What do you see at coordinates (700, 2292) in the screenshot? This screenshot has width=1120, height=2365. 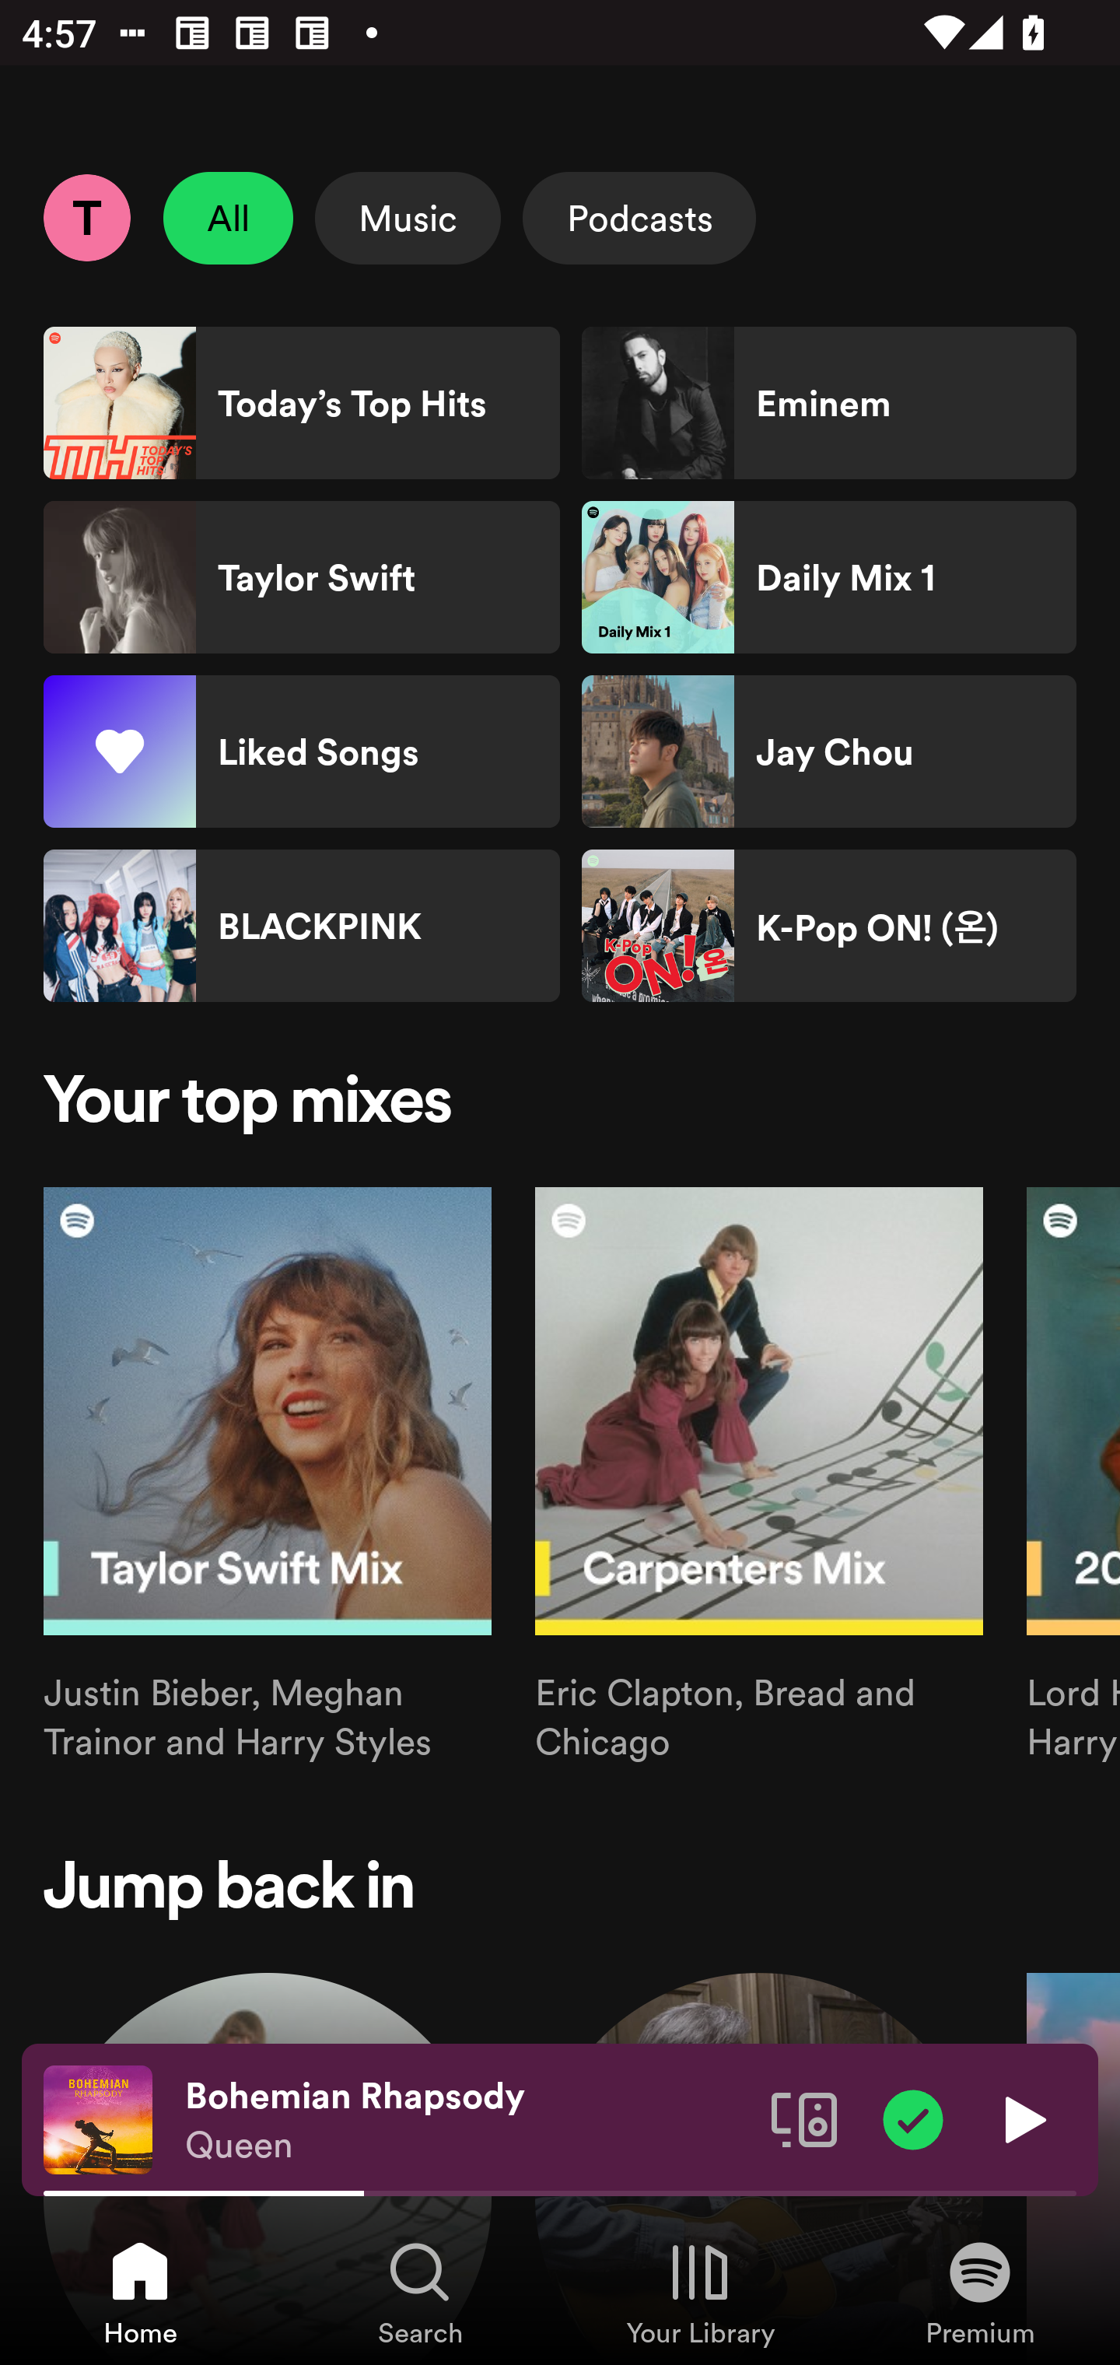 I see `Your Library, Tab 3 of 4 Your Library Your Library` at bounding box center [700, 2292].